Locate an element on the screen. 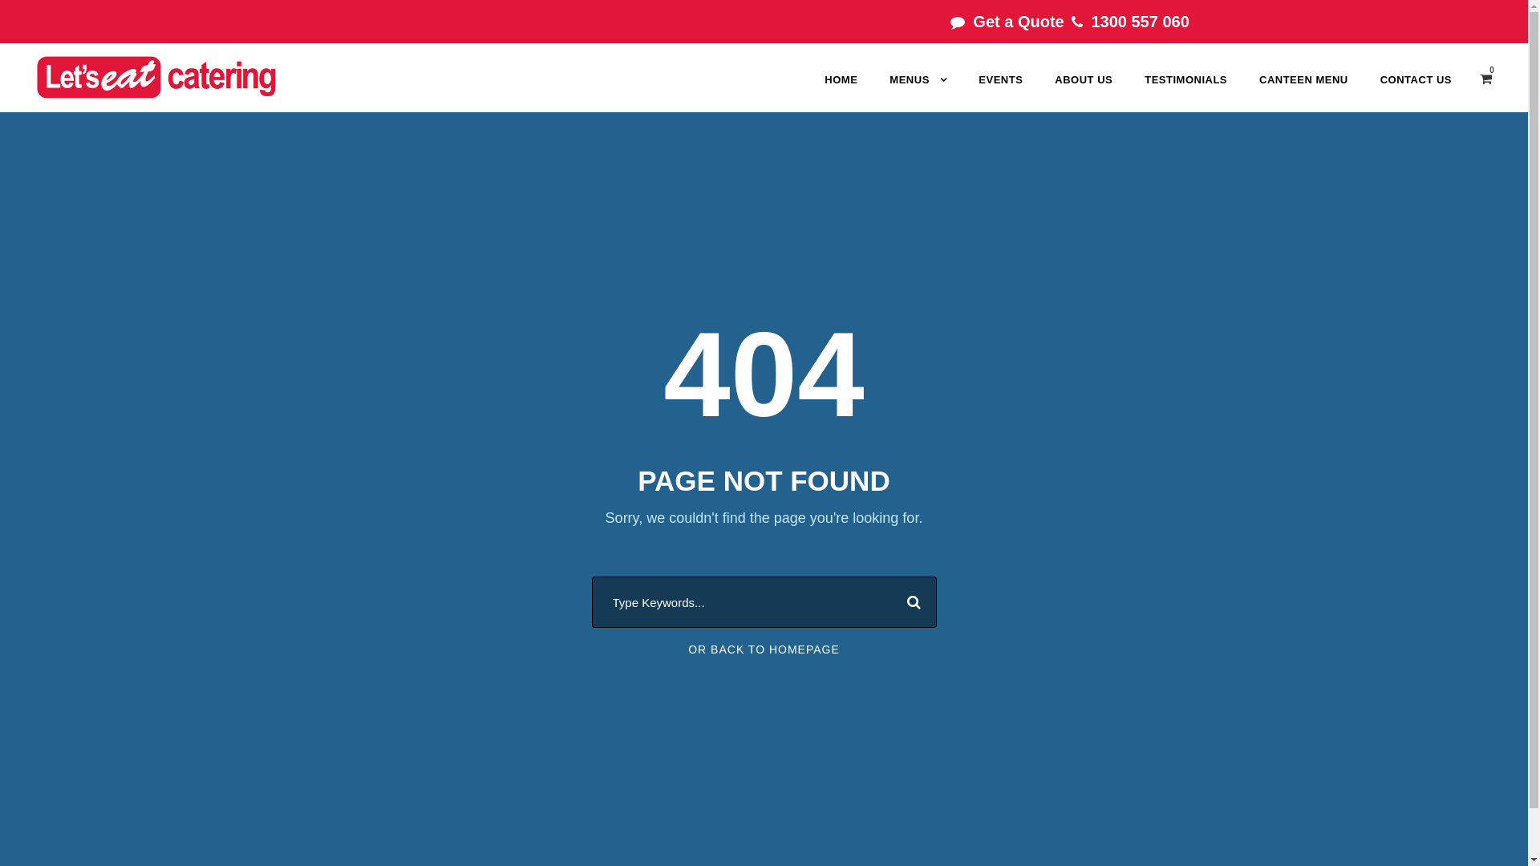 The height and width of the screenshot is (866, 1540). MENUS is located at coordinates (918, 90).